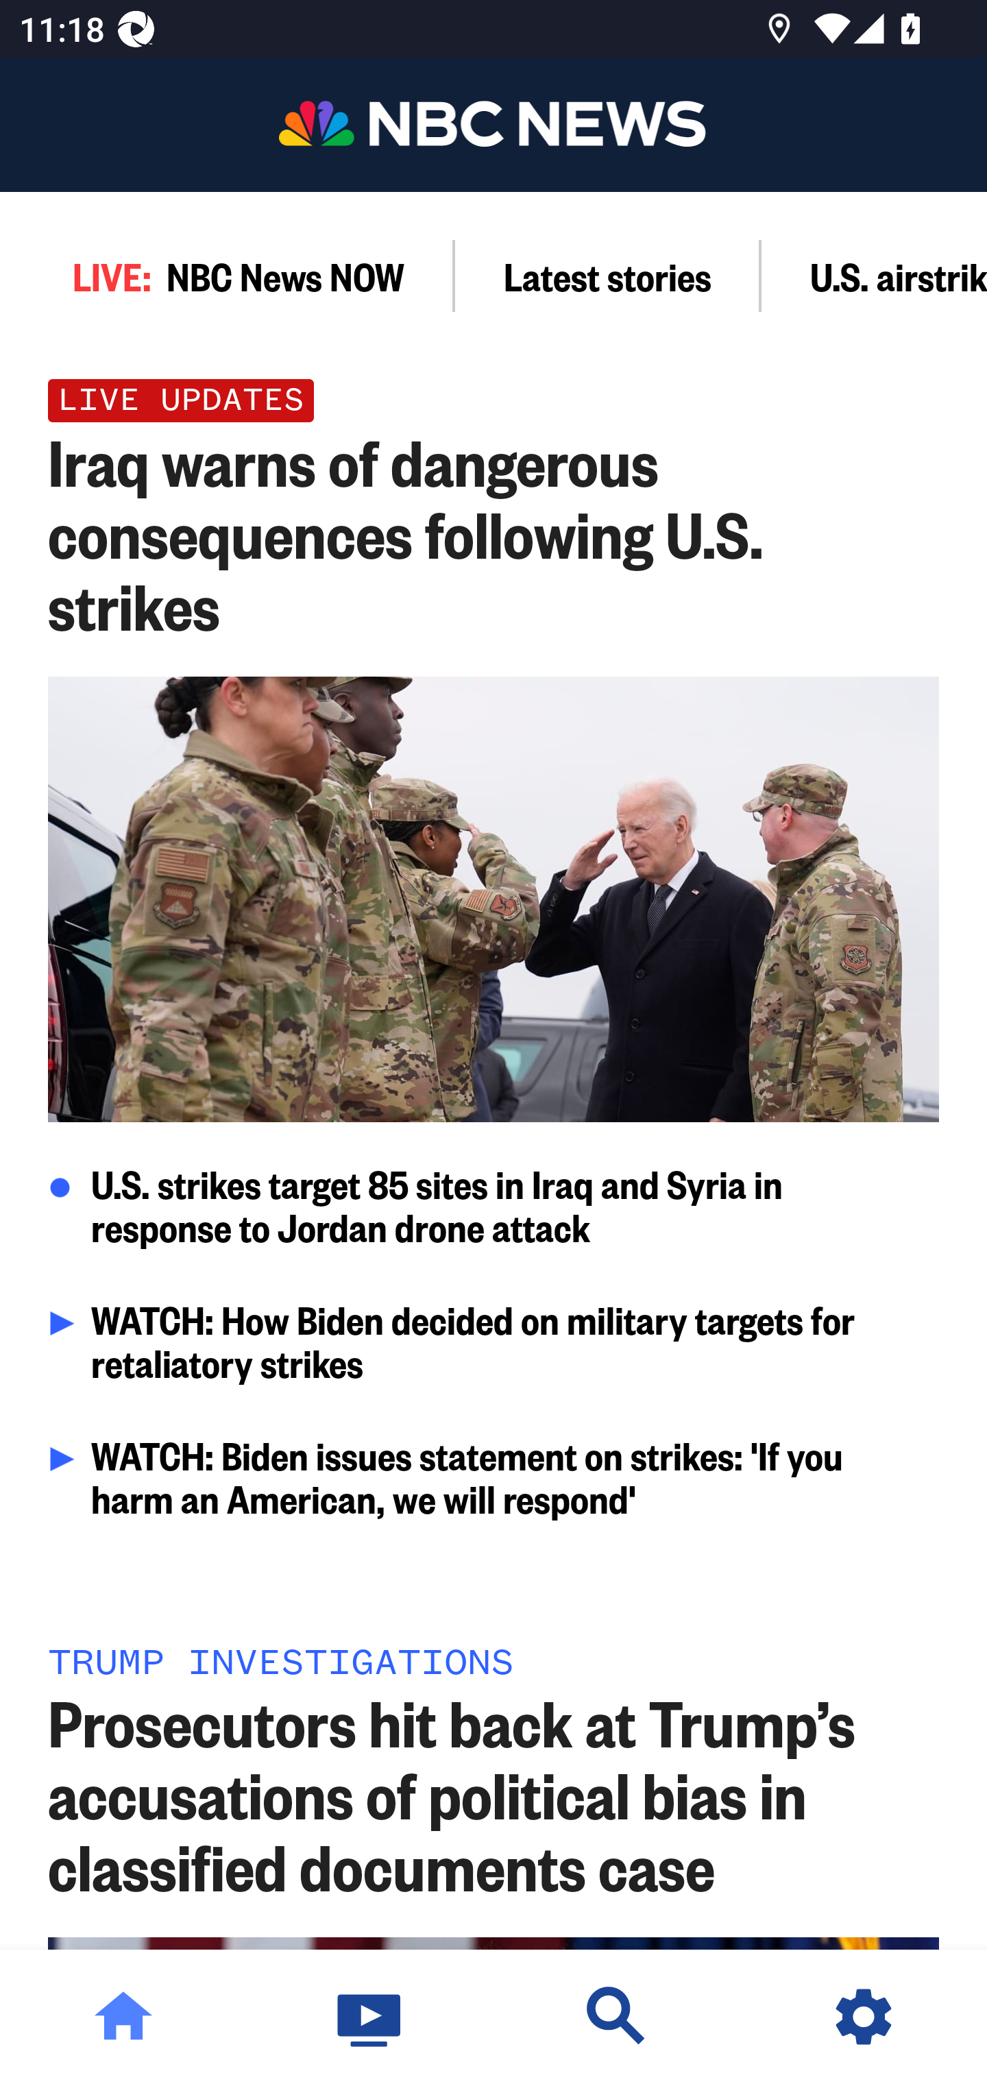 The height and width of the screenshot is (2084, 987). Describe the element at coordinates (617, 2017) in the screenshot. I see `Discover` at that location.